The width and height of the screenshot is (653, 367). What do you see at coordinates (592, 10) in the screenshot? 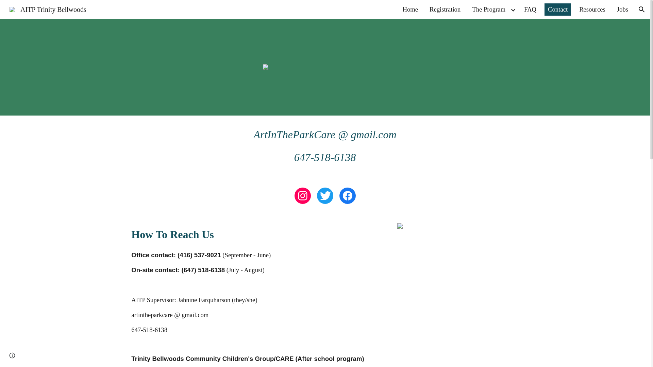
I see `Resources` at bounding box center [592, 10].